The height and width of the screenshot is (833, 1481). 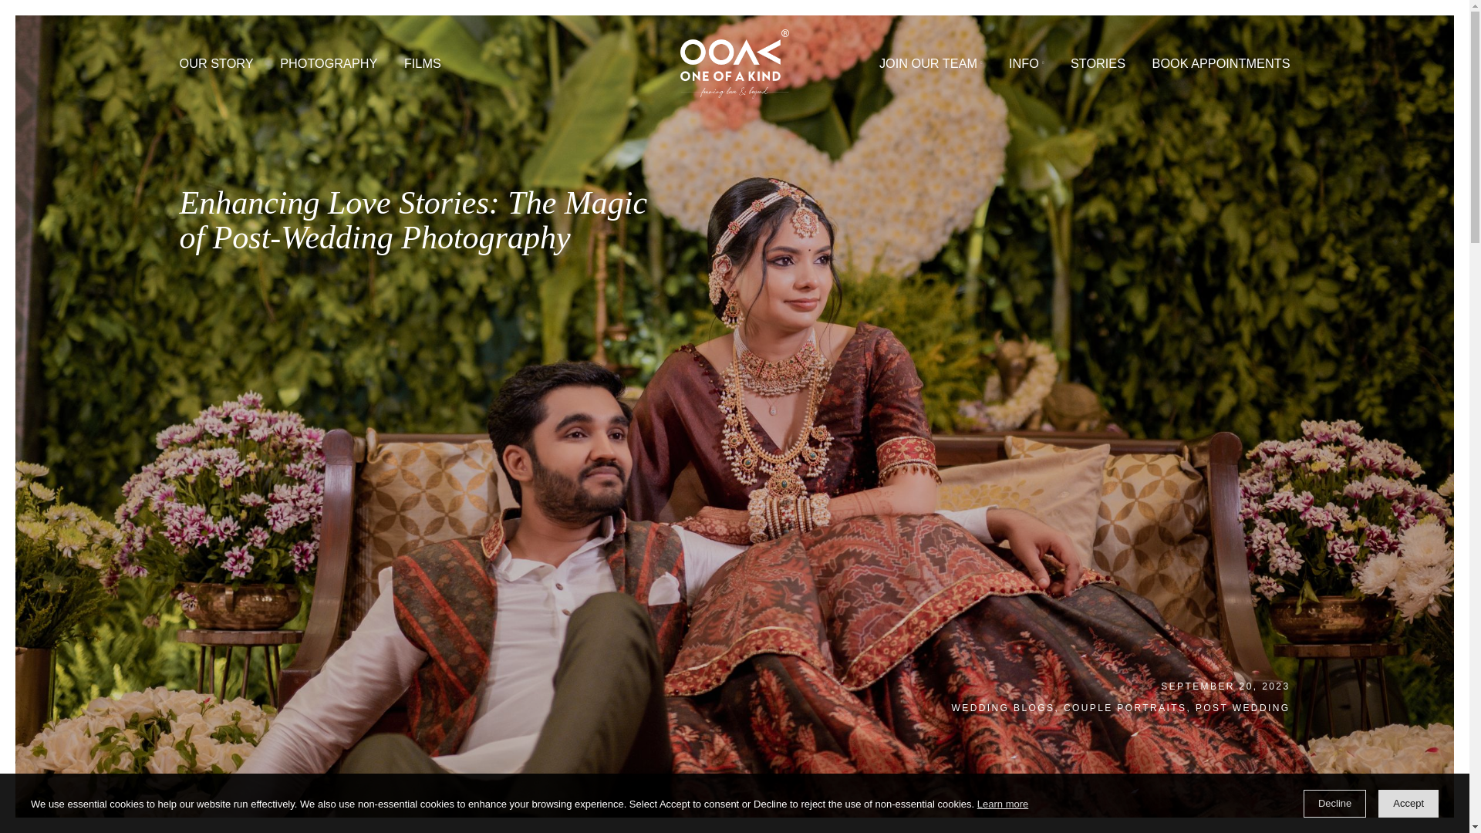 I want to click on OUR STORY, so click(x=240, y=69).